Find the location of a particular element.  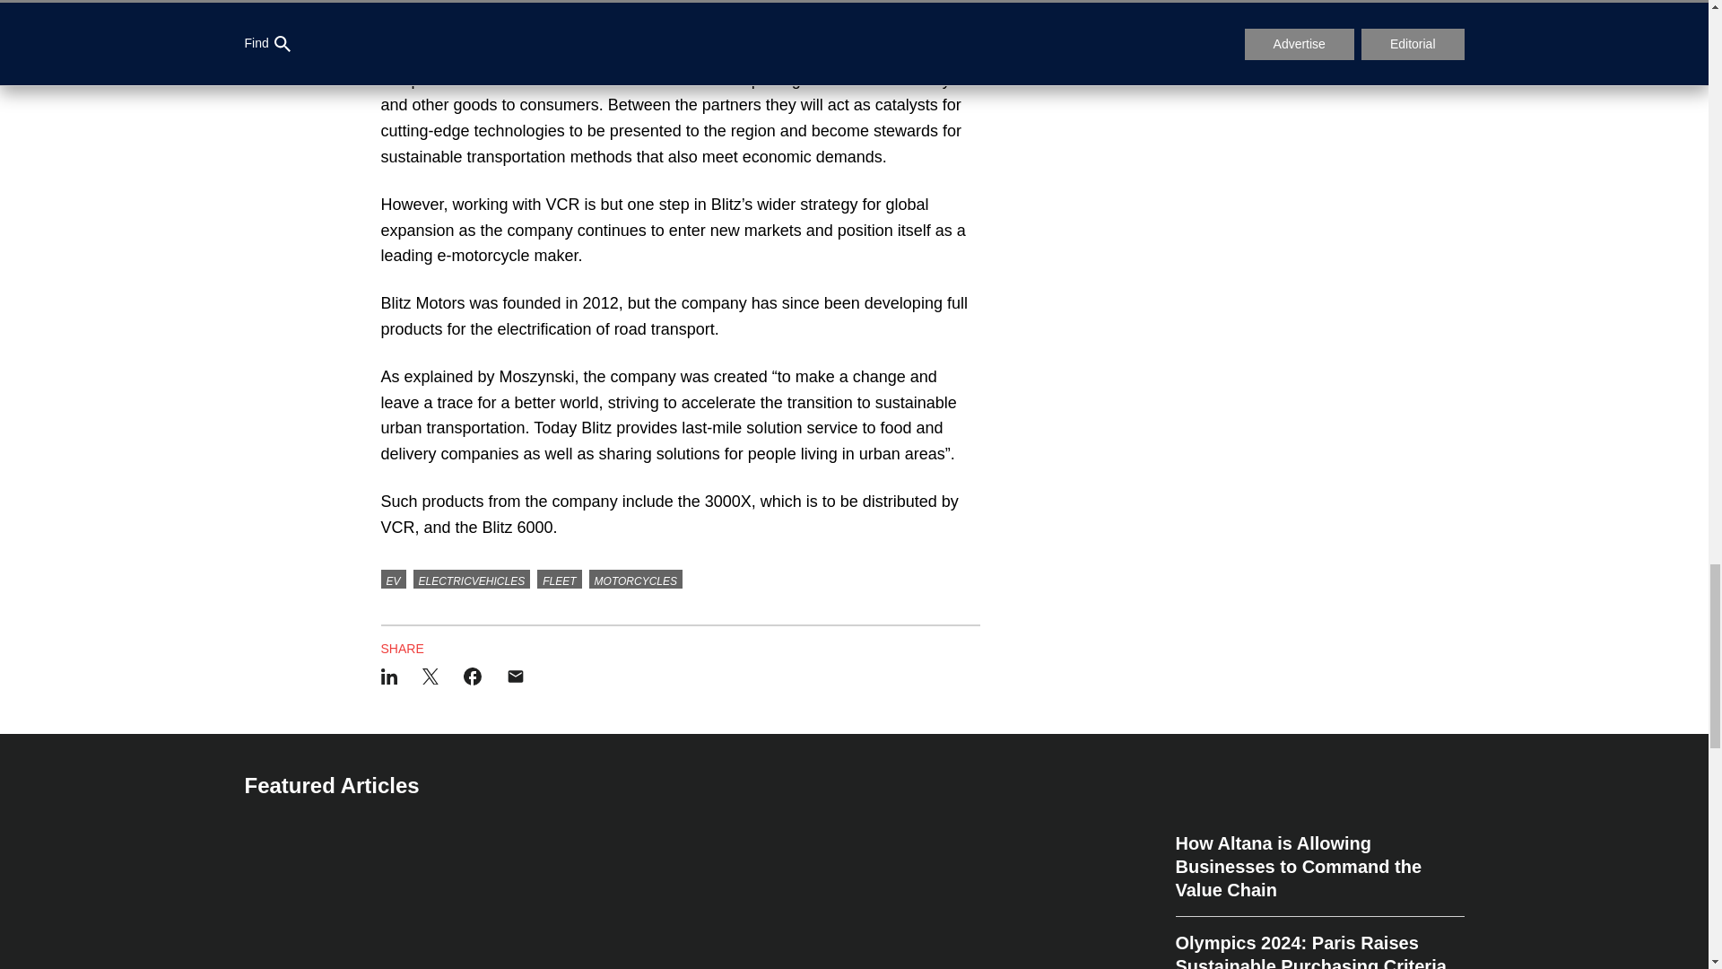

MOTORCYCLES is located at coordinates (635, 580).